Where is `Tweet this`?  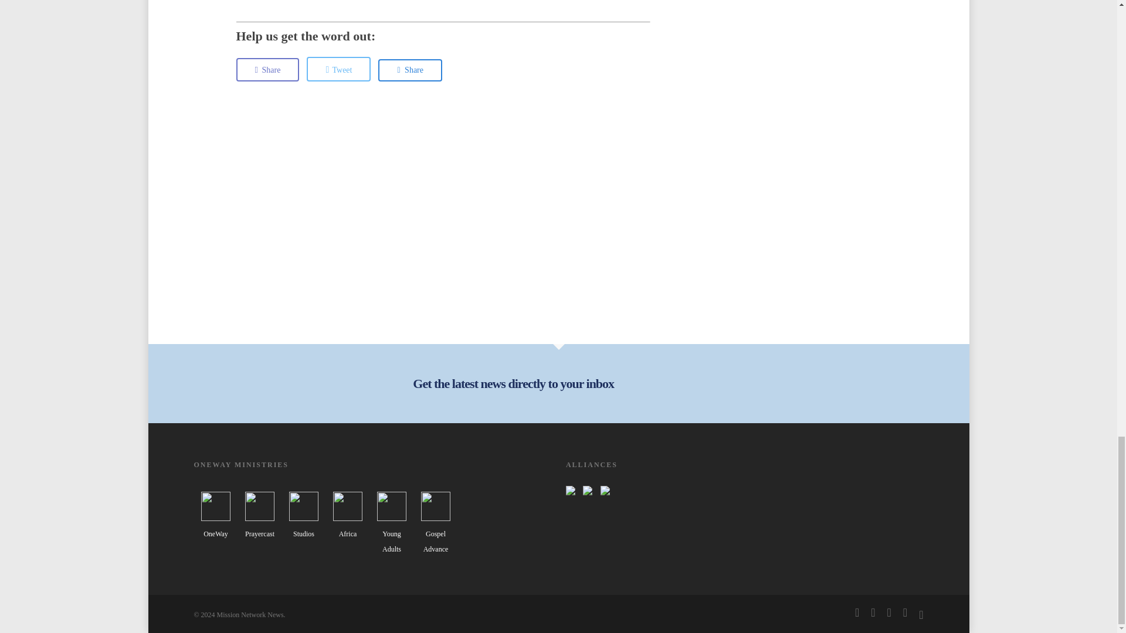 Tweet this is located at coordinates (338, 69).